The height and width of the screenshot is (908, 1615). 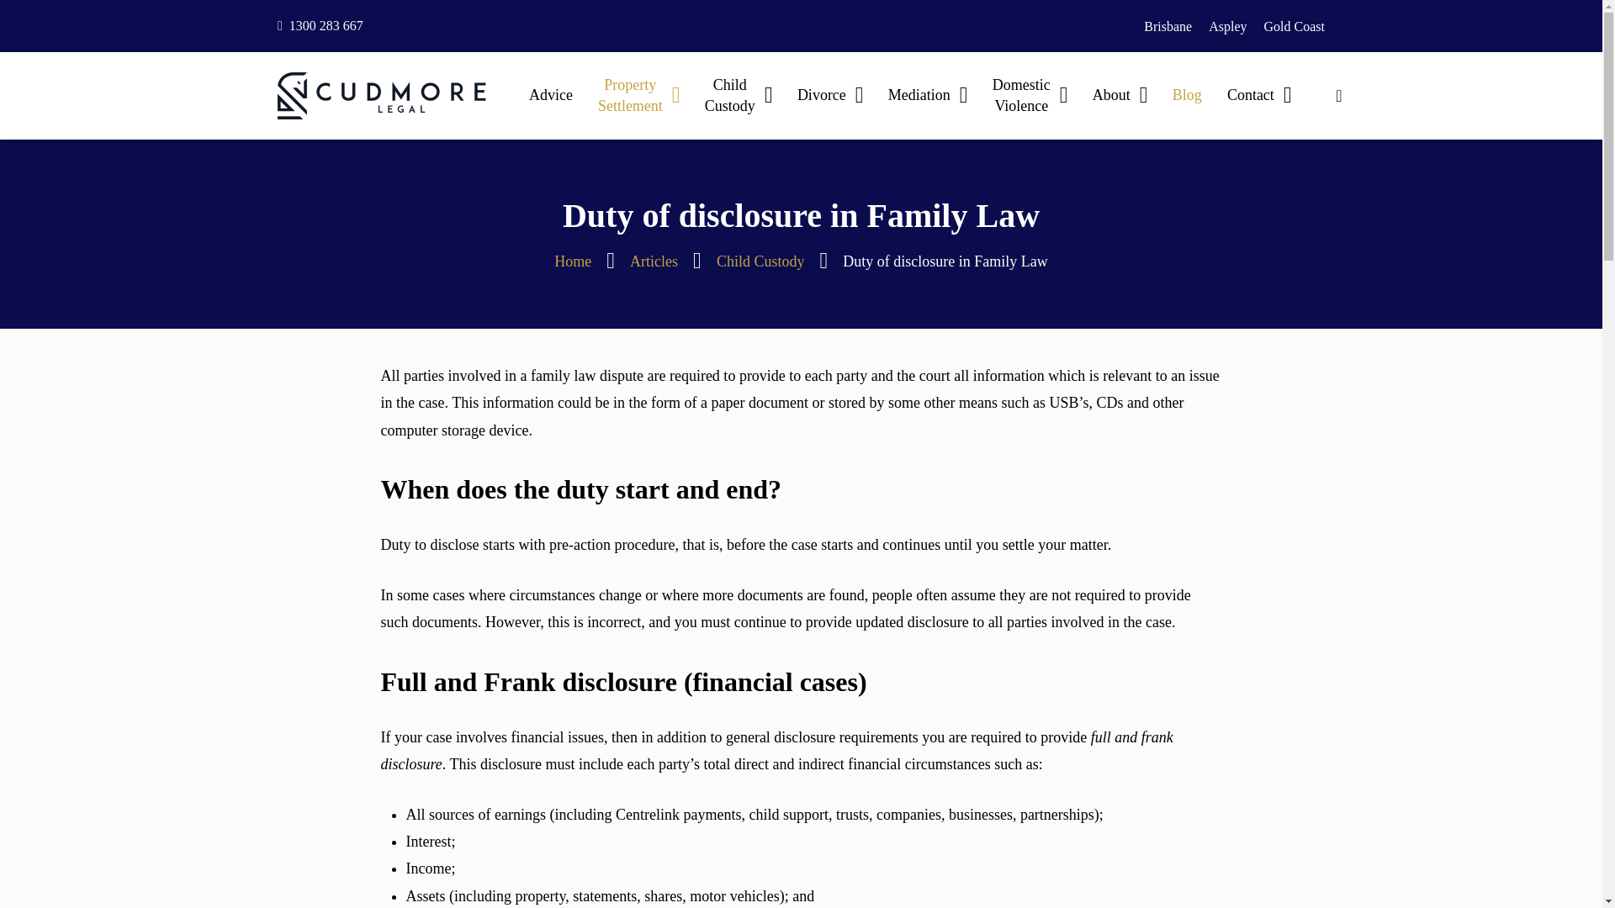 I want to click on 1300 283 667, so click(x=320, y=25).